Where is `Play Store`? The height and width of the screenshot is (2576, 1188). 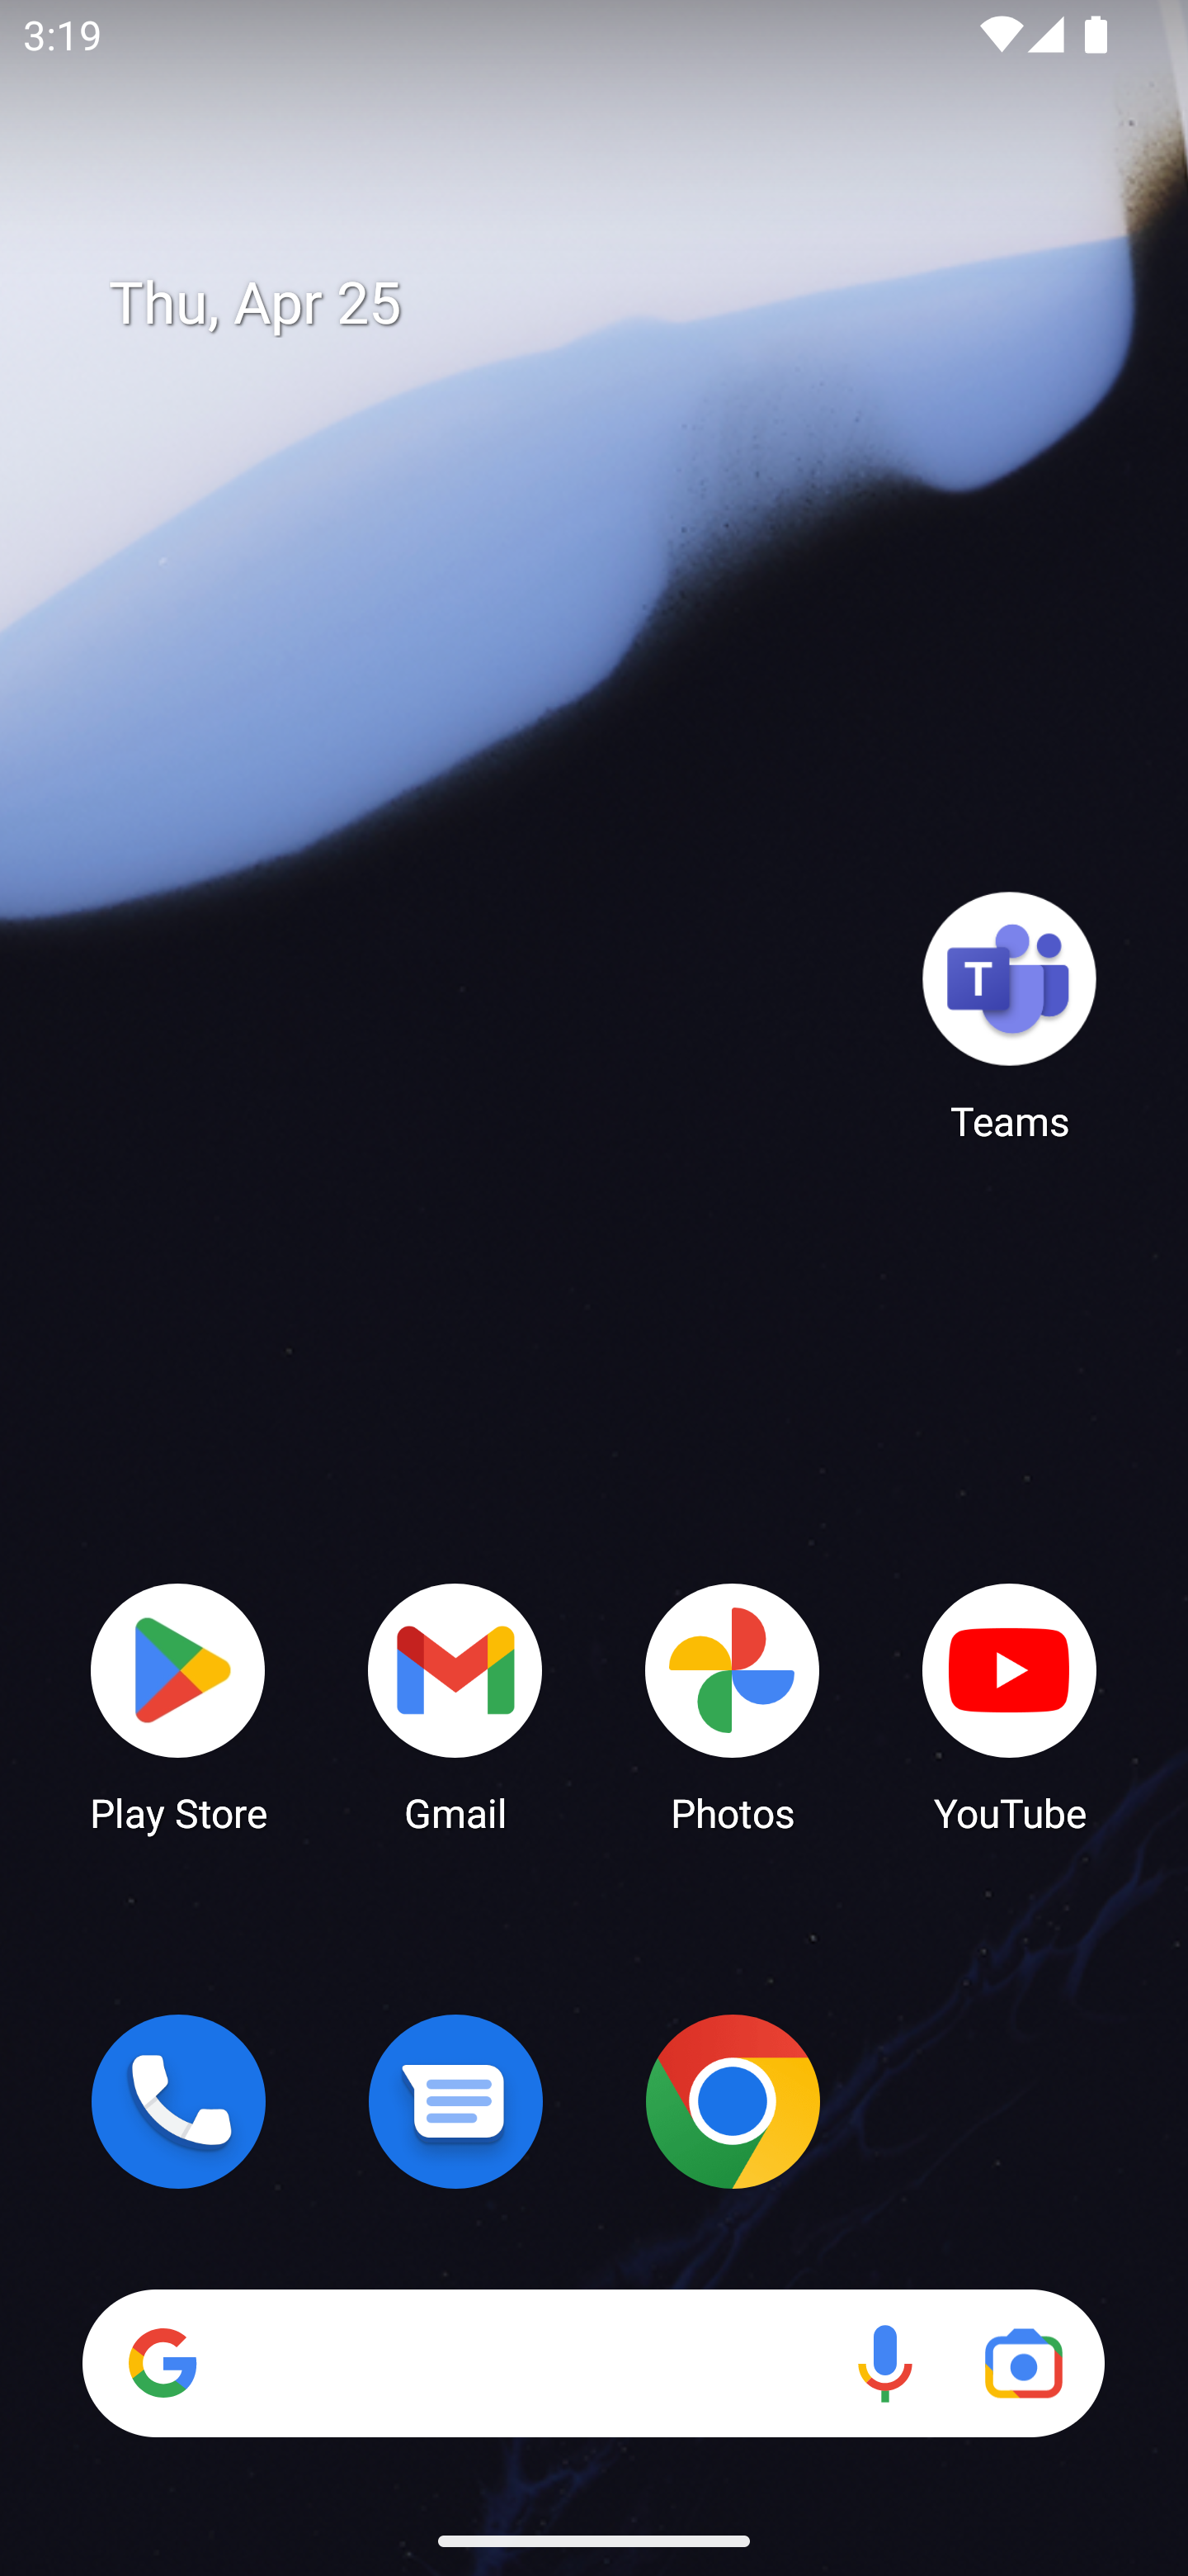
Play Store is located at coordinates (178, 1706).